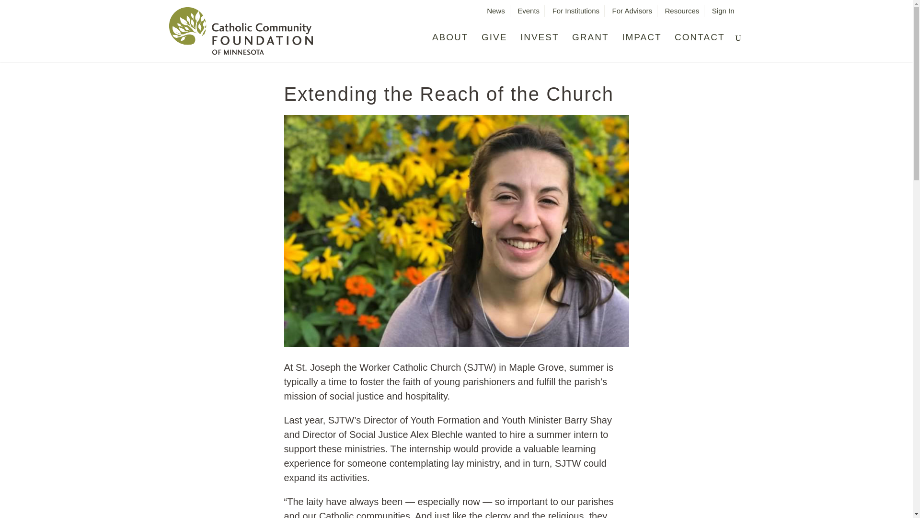  What do you see at coordinates (528, 13) in the screenshot?
I see `Events` at bounding box center [528, 13].